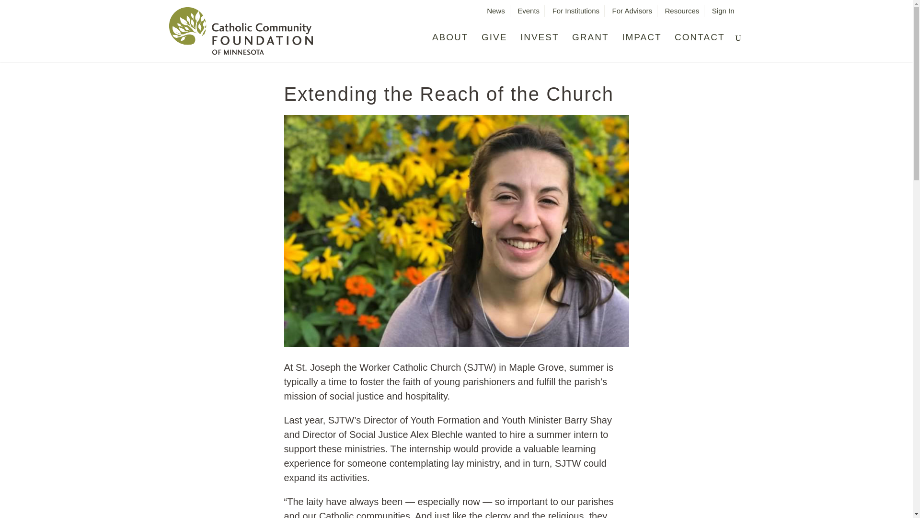  What do you see at coordinates (528, 13) in the screenshot?
I see `Events` at bounding box center [528, 13].